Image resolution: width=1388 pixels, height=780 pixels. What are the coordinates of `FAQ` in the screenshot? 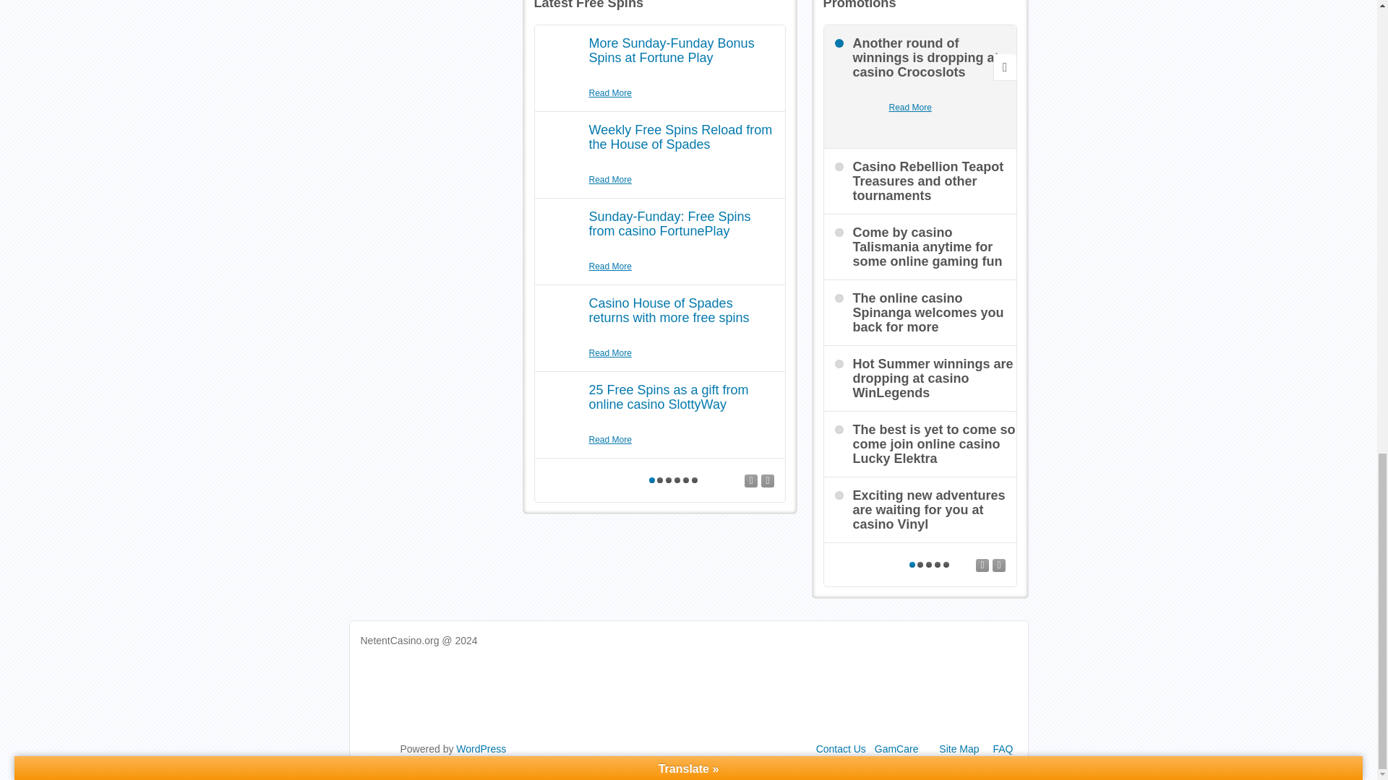 It's located at (1002, 749).